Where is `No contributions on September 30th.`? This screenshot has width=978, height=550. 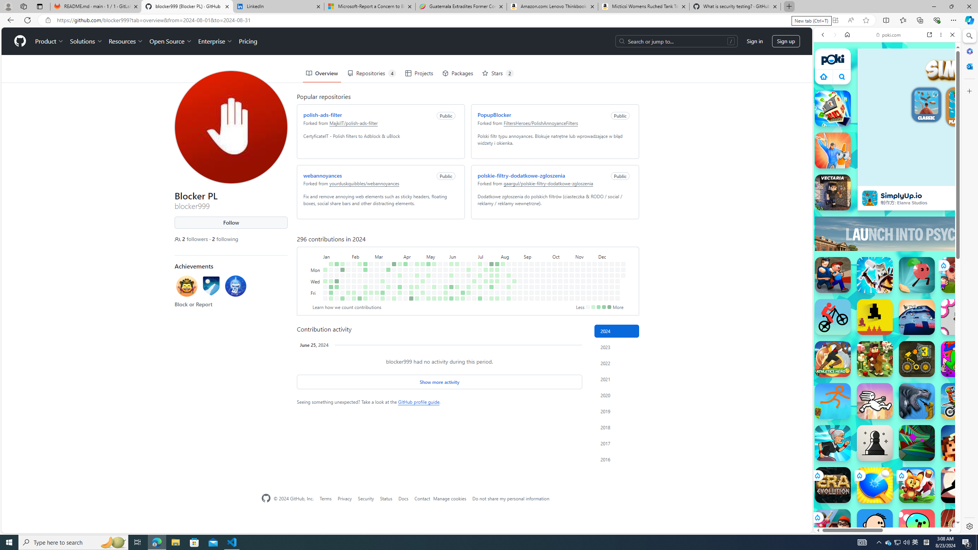
No contributions on September 30th. is located at coordinates (549, 270).